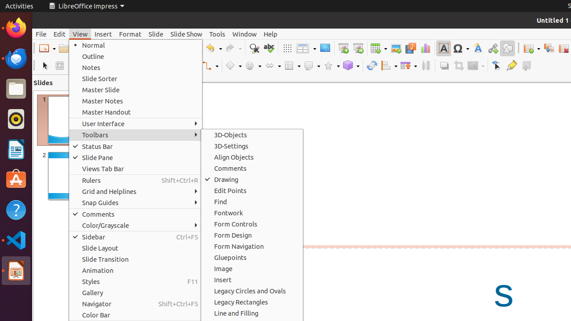 The width and height of the screenshot is (571, 321). What do you see at coordinates (252, 179) in the screenshot?
I see `Drawing` at bounding box center [252, 179].